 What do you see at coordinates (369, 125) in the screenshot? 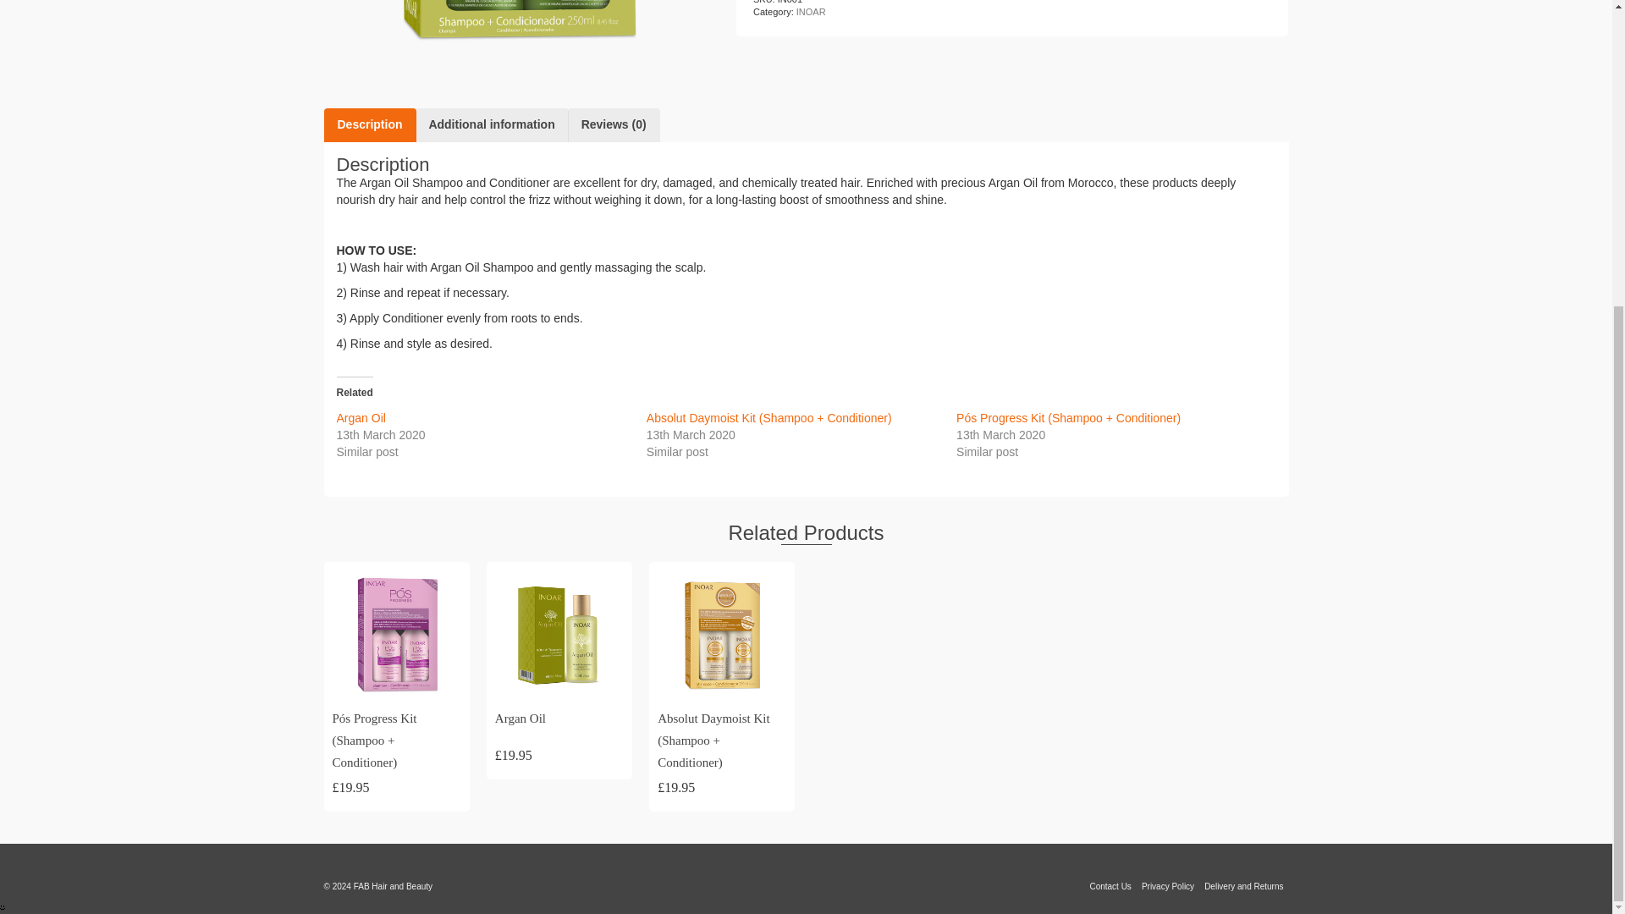
I see `Description` at bounding box center [369, 125].